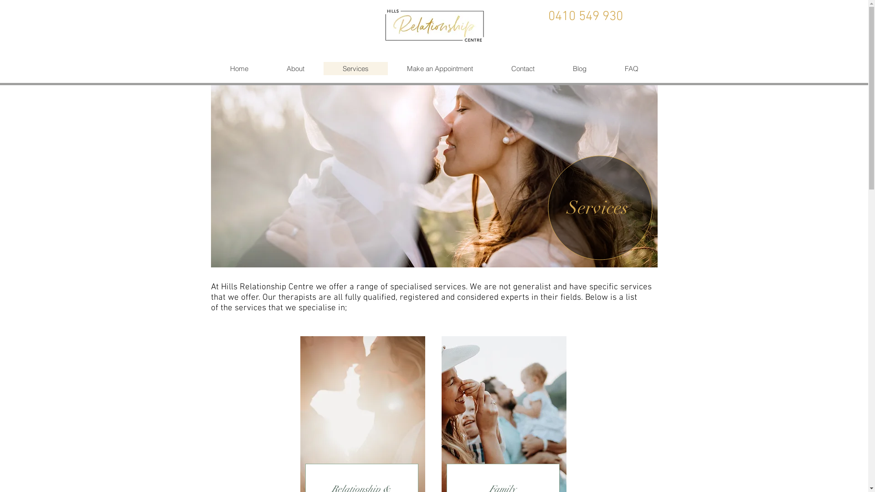  I want to click on Make an Appointment, so click(439, 68).